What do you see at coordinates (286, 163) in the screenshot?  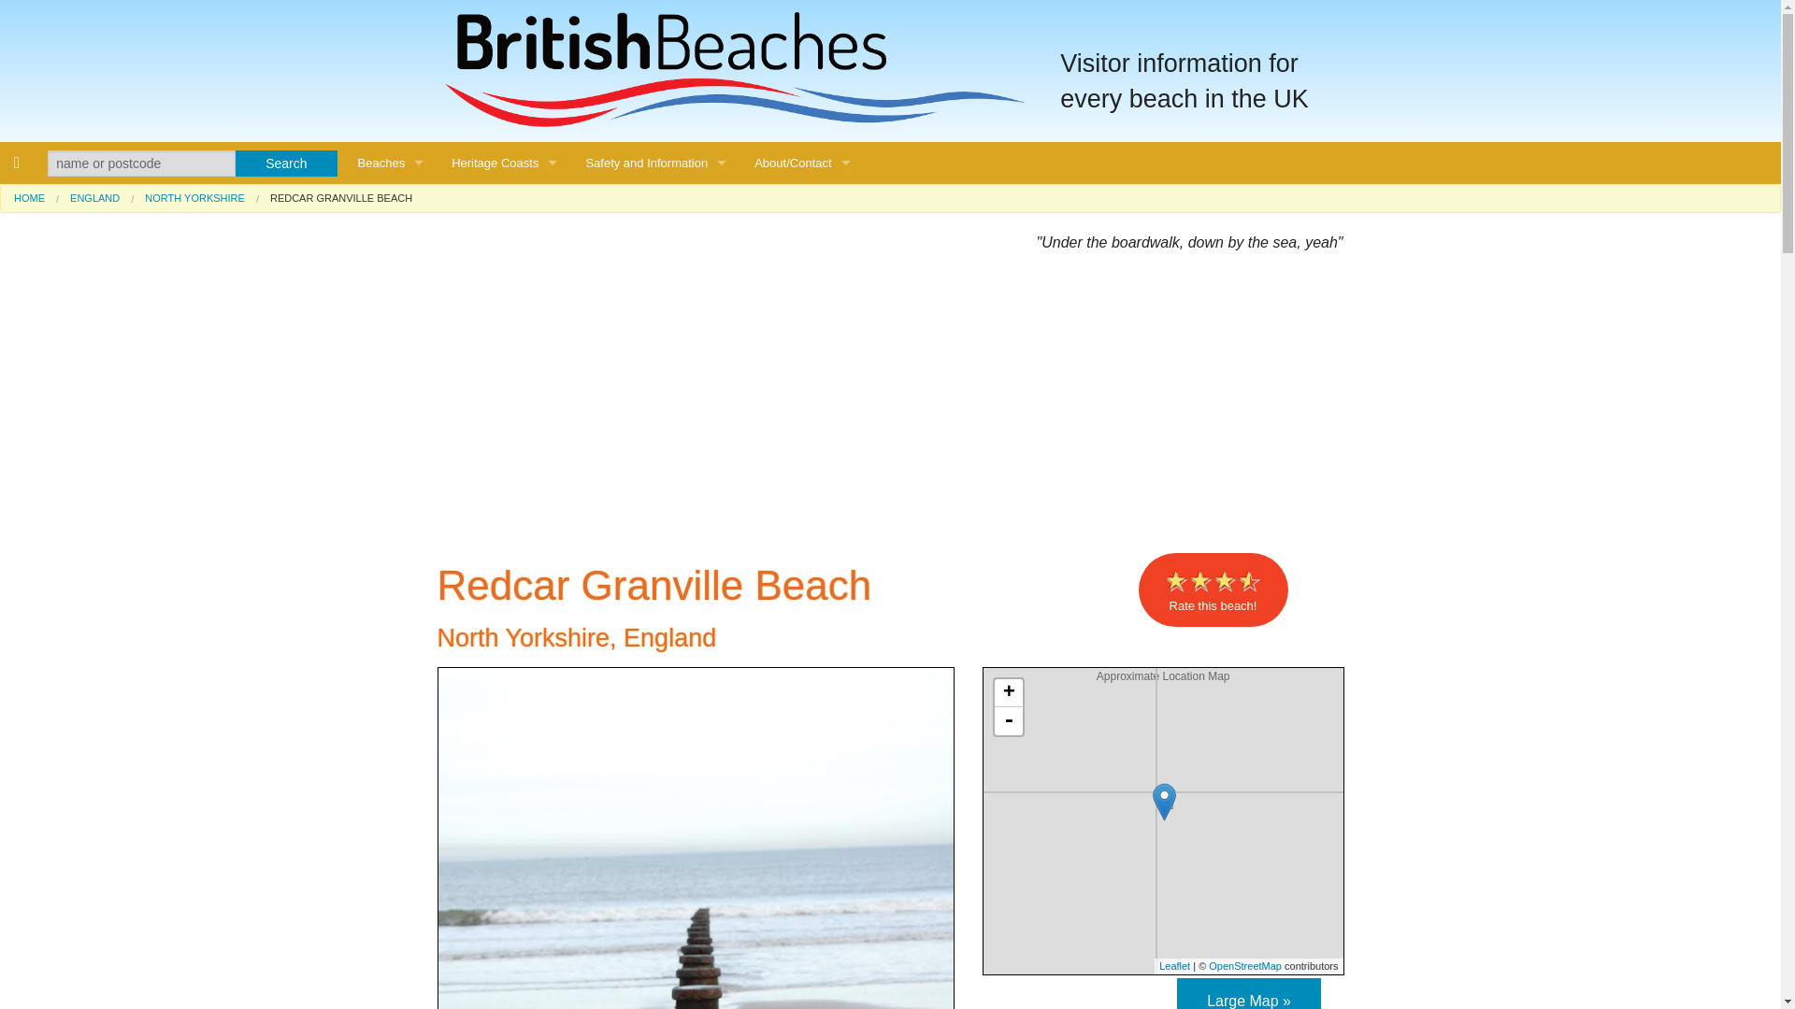 I see `Search` at bounding box center [286, 163].